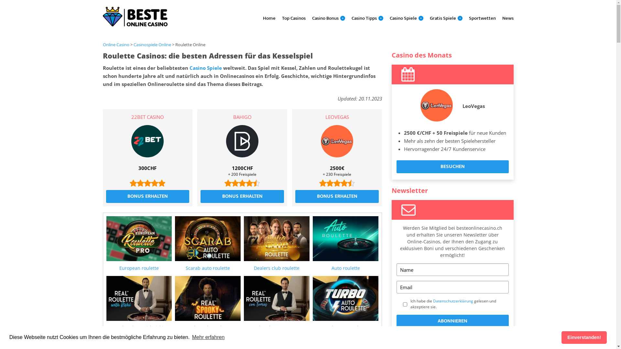 This screenshot has width=621, height=349. Describe the element at coordinates (242, 196) in the screenshot. I see `BONUS ERHALTEN` at that location.